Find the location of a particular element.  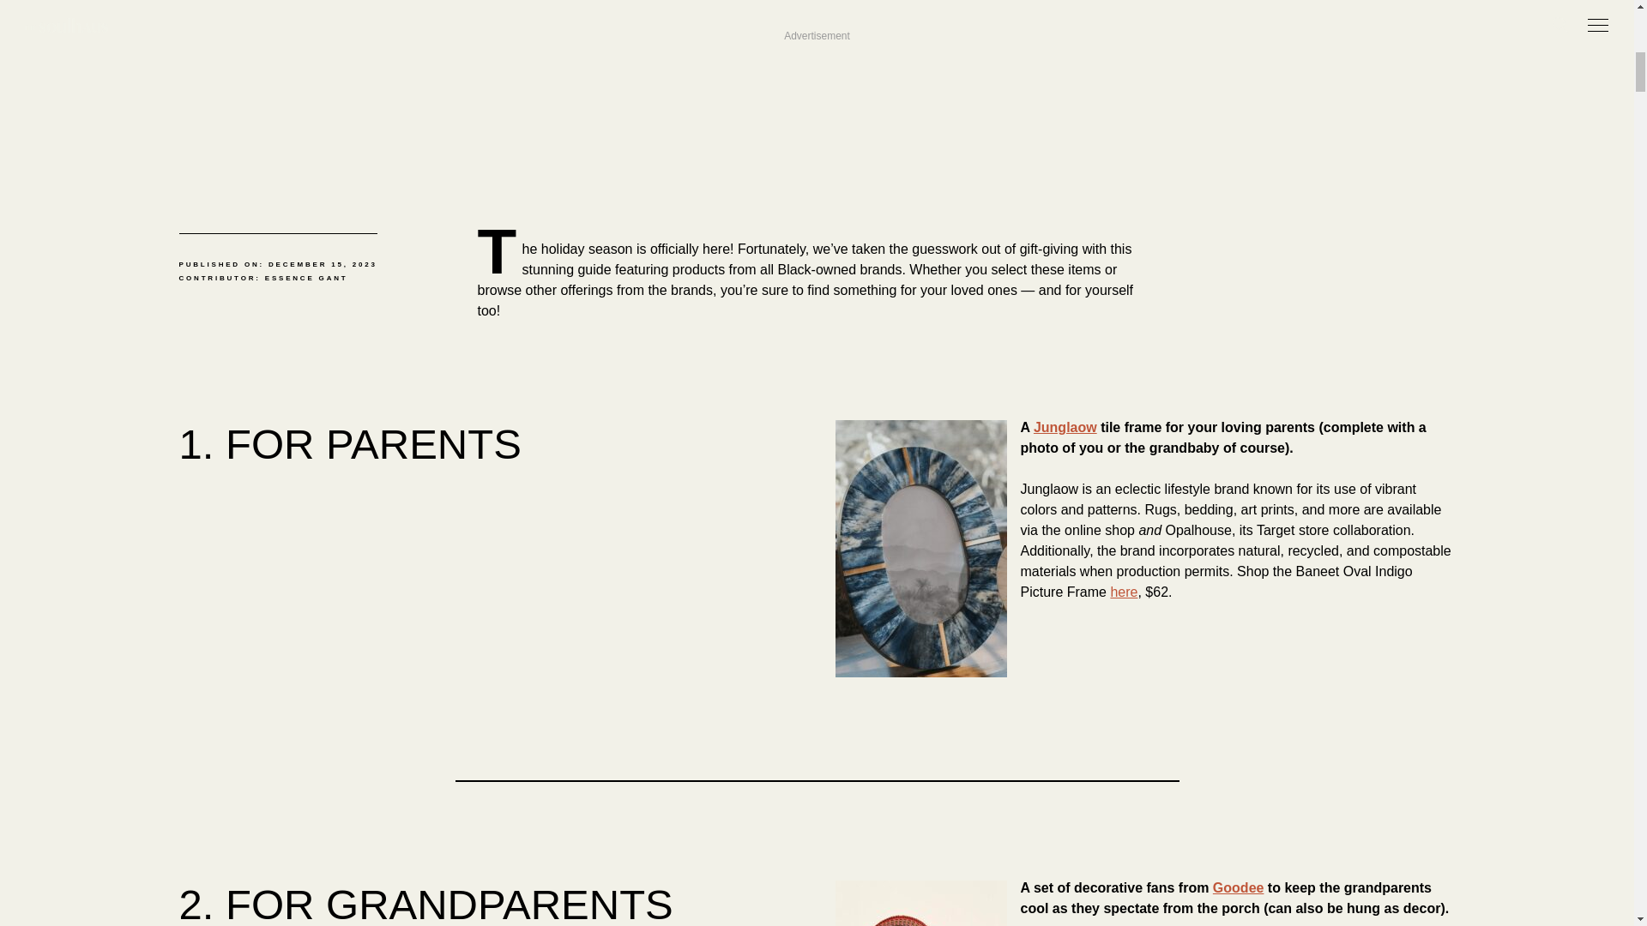

here is located at coordinates (1124, 592).